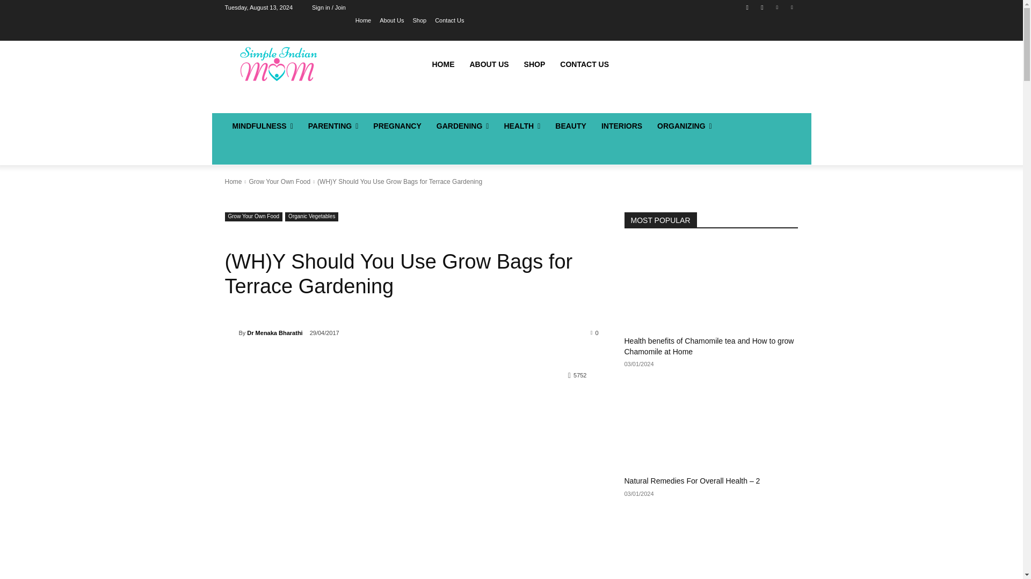 The width and height of the screenshot is (1031, 579). I want to click on Shop, so click(419, 20).